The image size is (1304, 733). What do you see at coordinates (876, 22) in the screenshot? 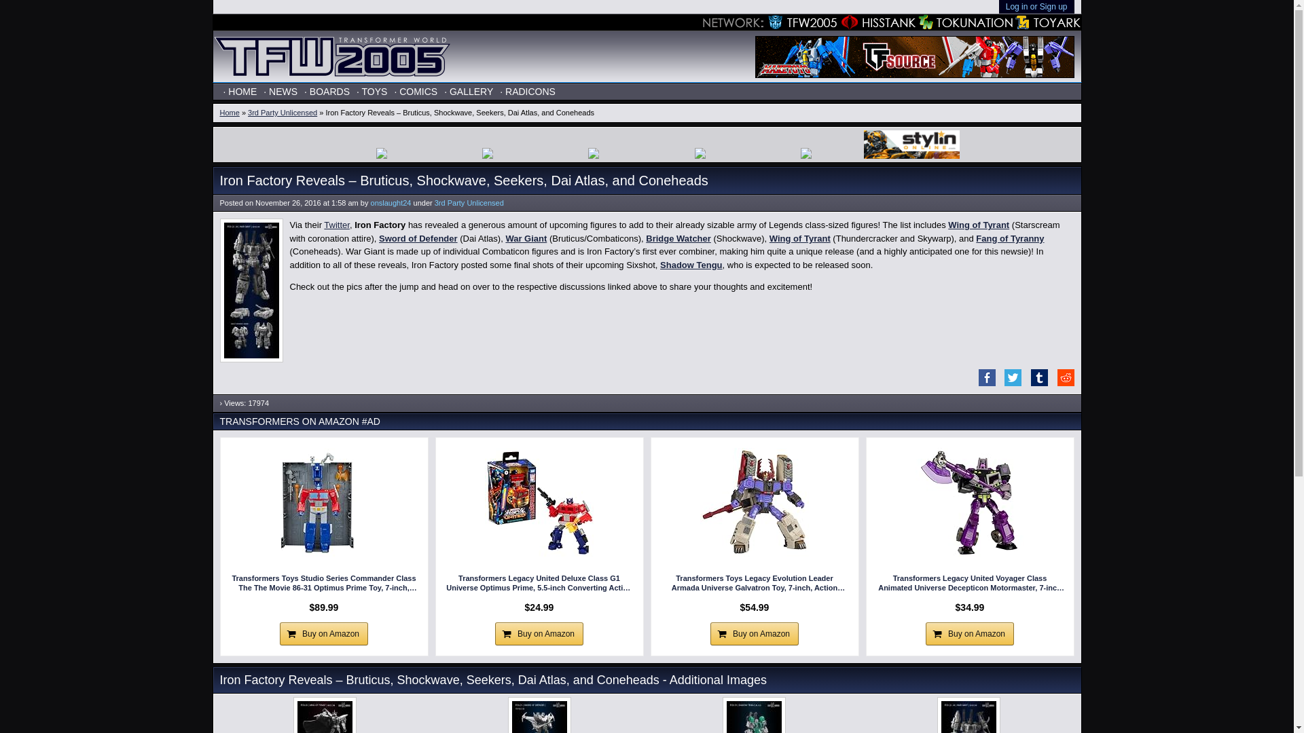
I see `Visit HissTank.com for G.I. Joe` at bounding box center [876, 22].